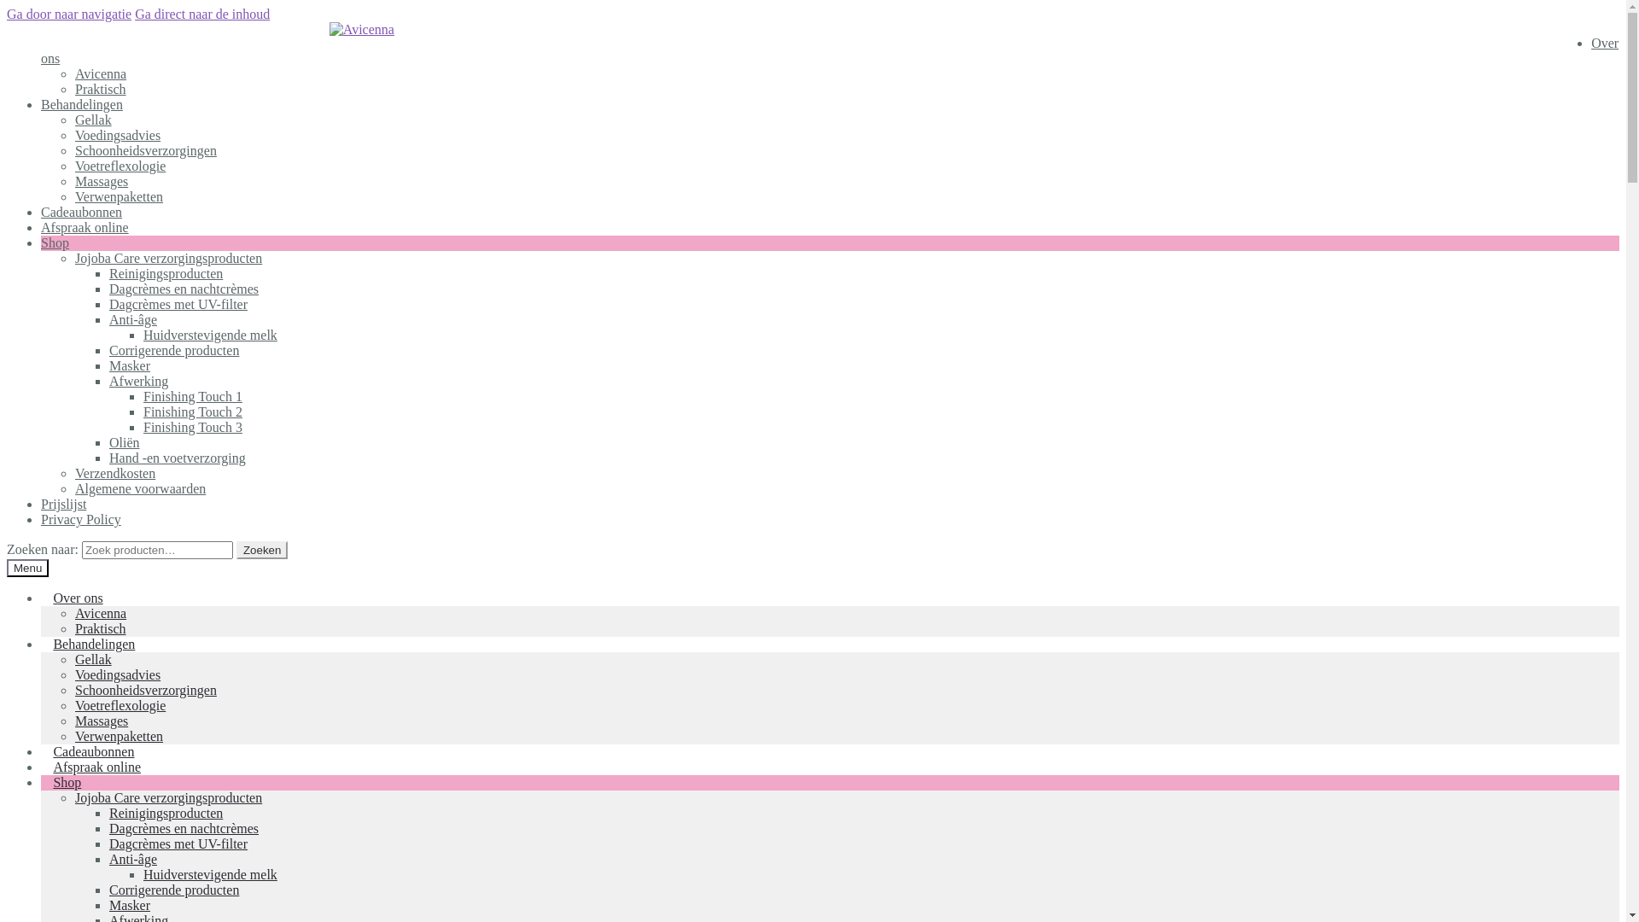 The width and height of the screenshot is (1639, 922). What do you see at coordinates (202, 14) in the screenshot?
I see `Ga direct naar de inhoud` at bounding box center [202, 14].